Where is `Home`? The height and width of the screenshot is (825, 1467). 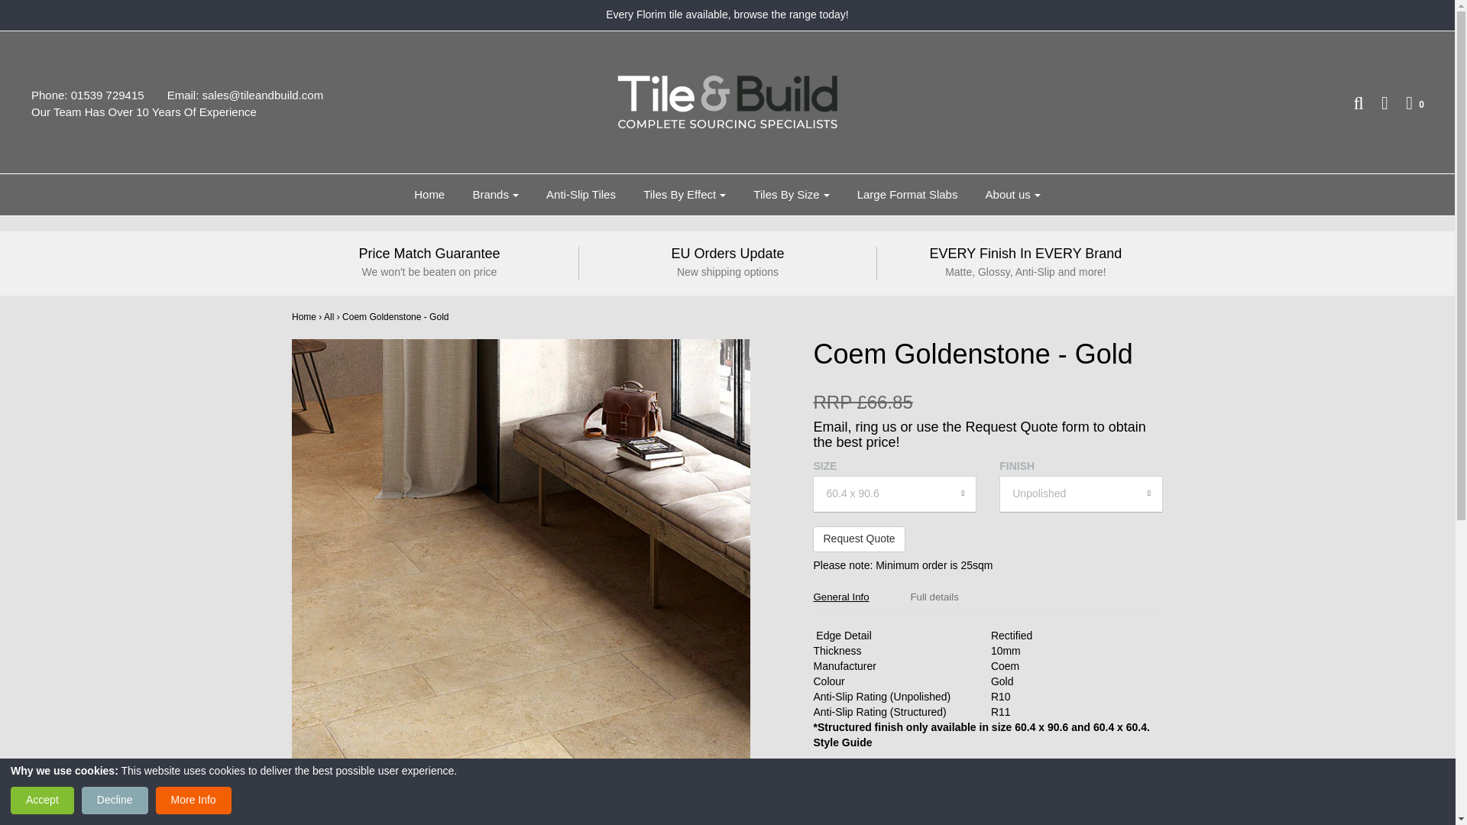
Home is located at coordinates (429, 194).